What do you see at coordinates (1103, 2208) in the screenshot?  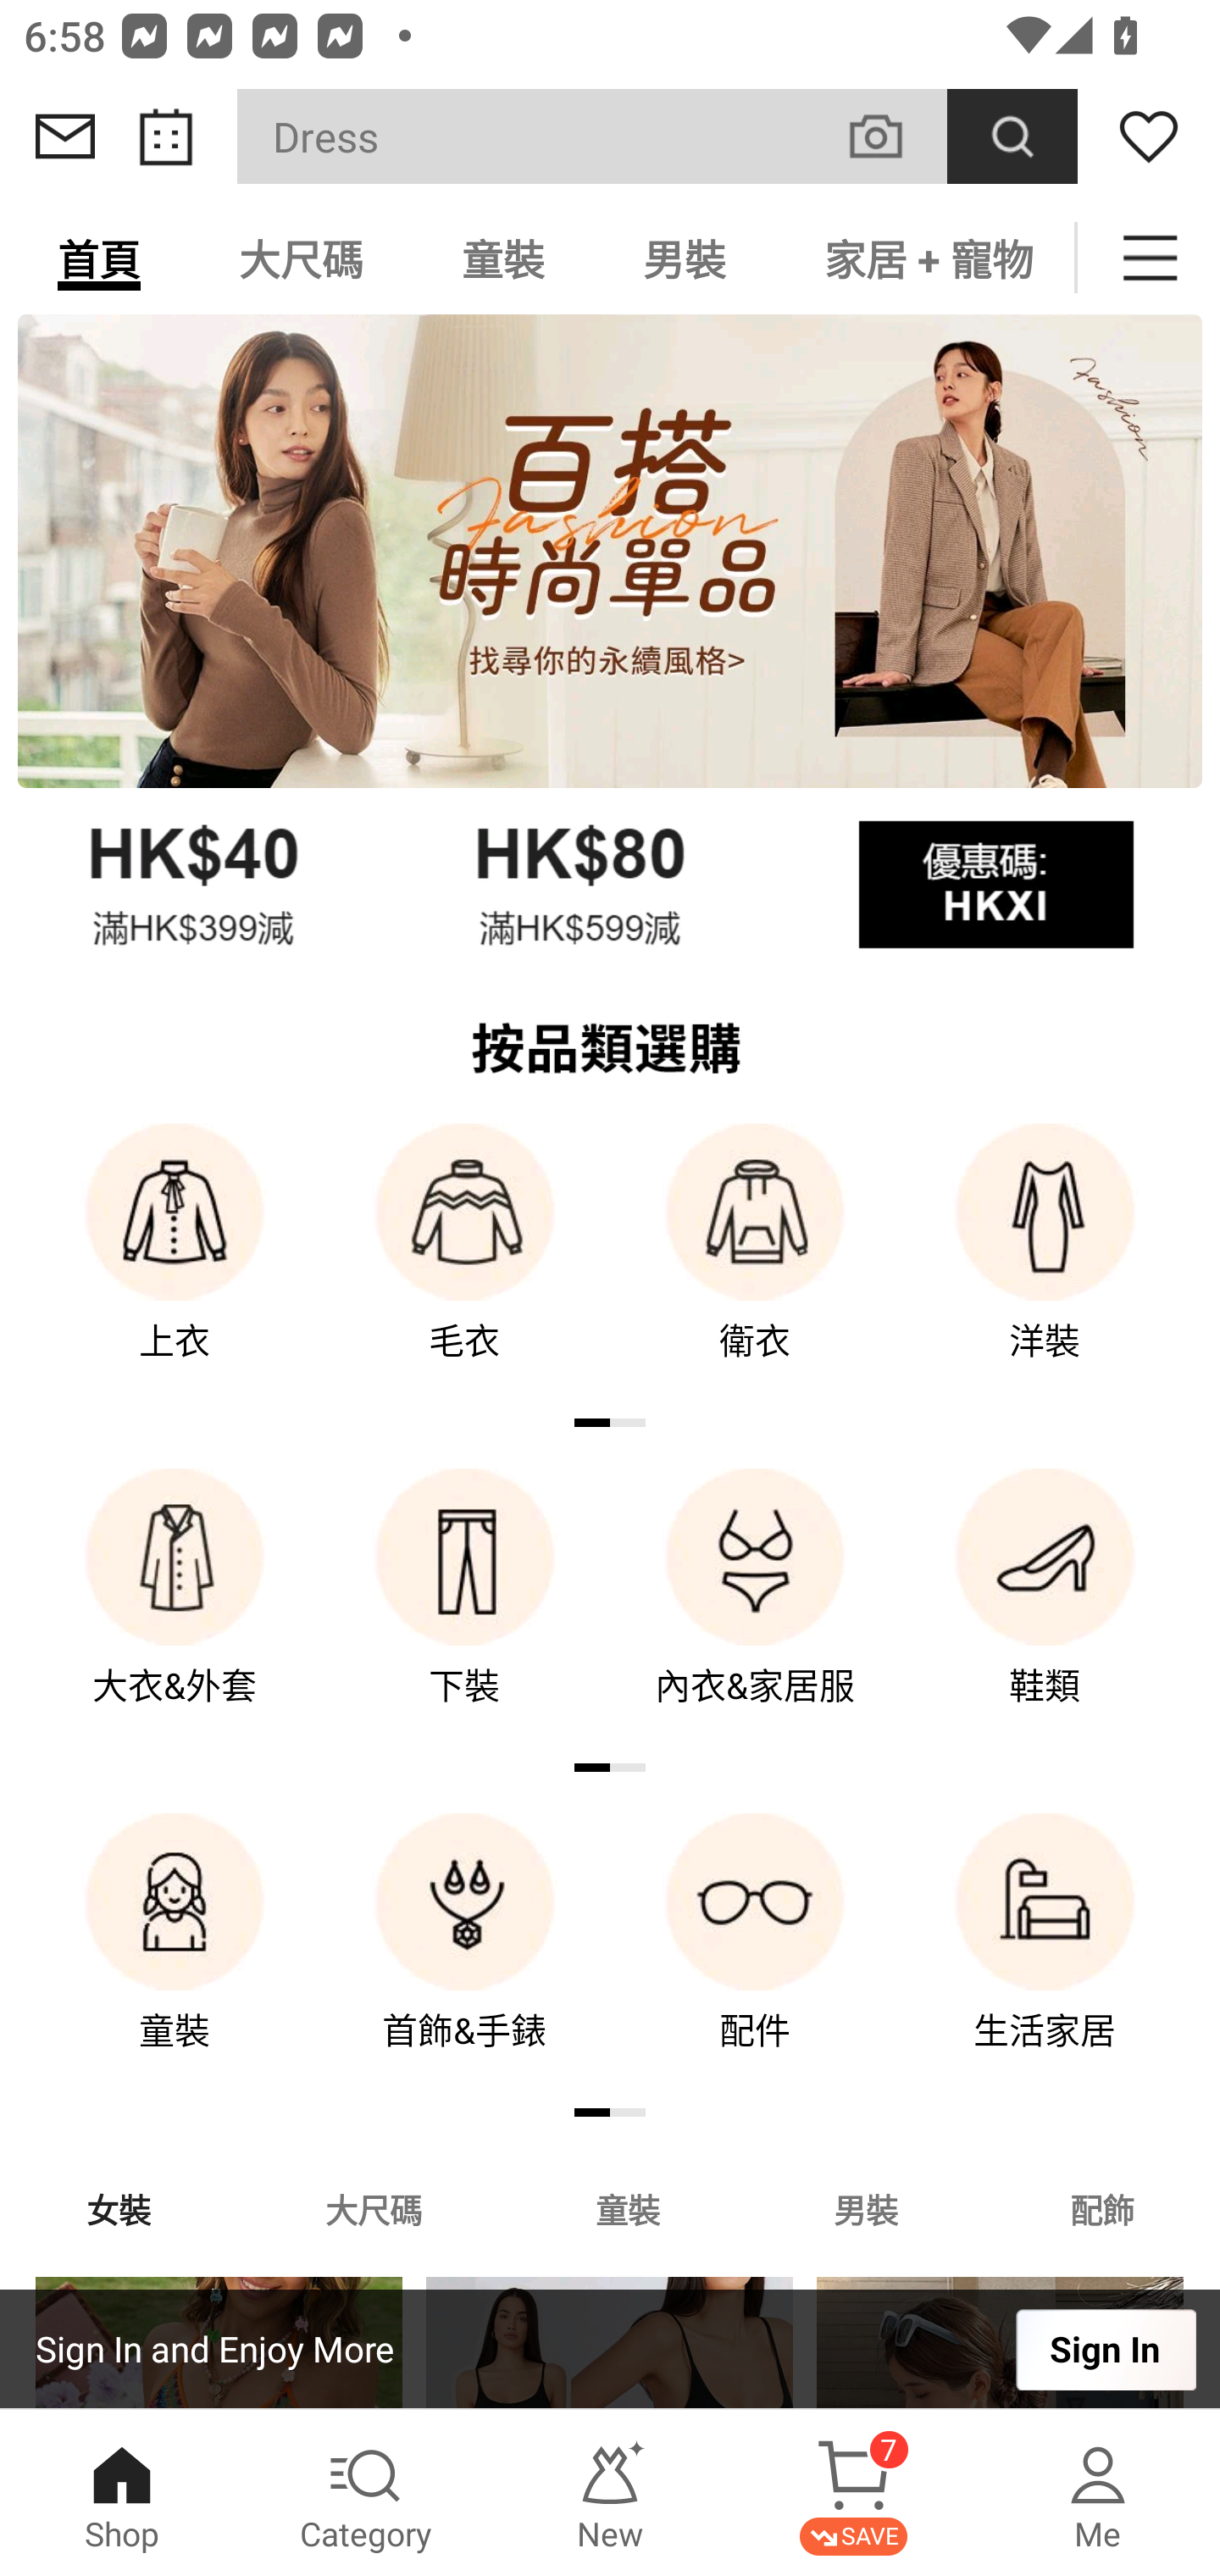 I see `配飾` at bounding box center [1103, 2208].